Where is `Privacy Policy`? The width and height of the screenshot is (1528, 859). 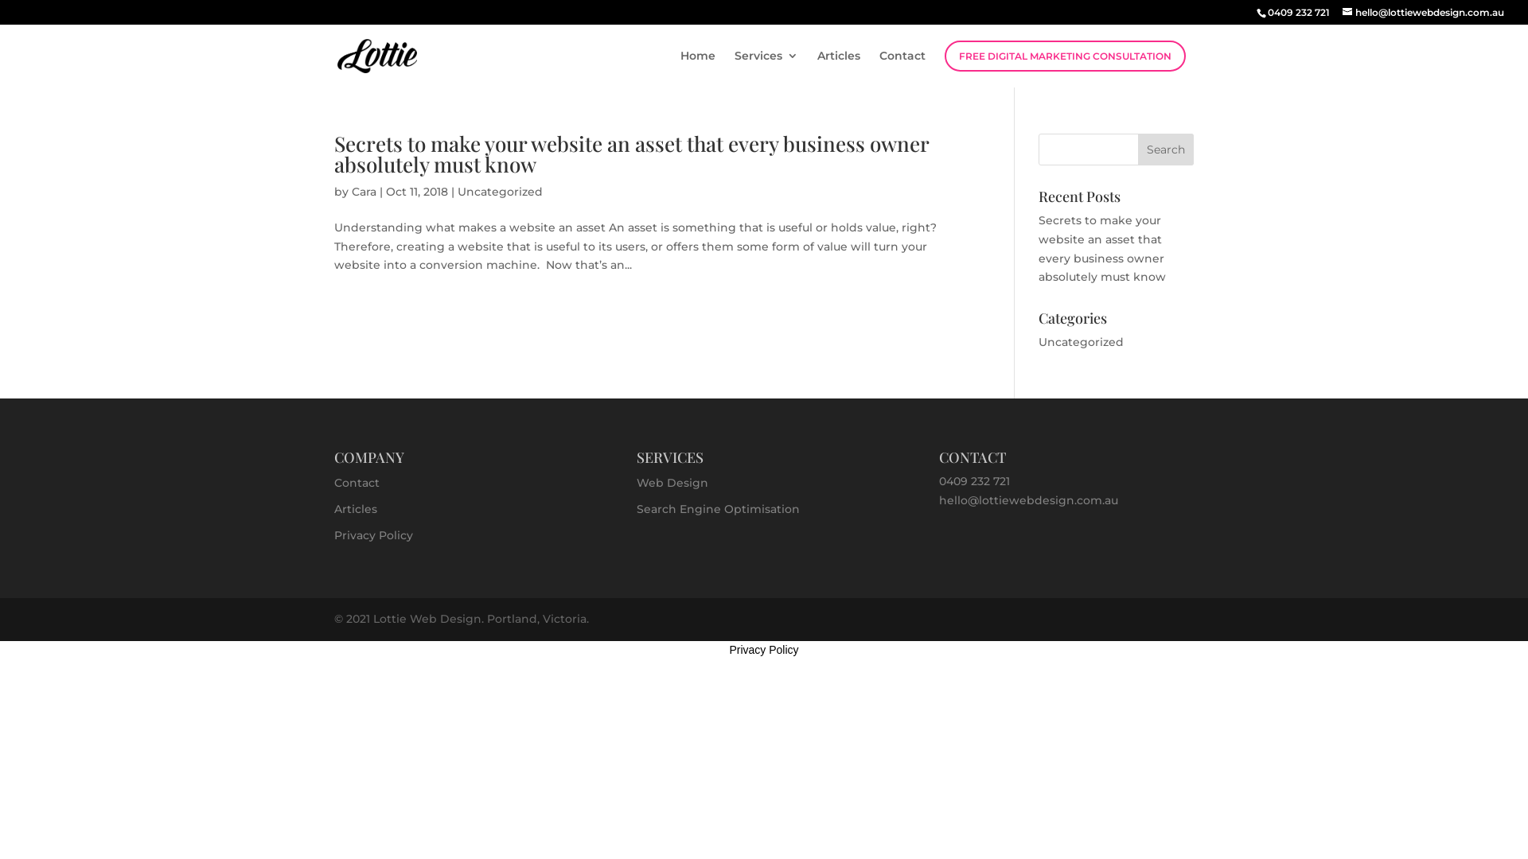 Privacy Policy is located at coordinates (374, 535).